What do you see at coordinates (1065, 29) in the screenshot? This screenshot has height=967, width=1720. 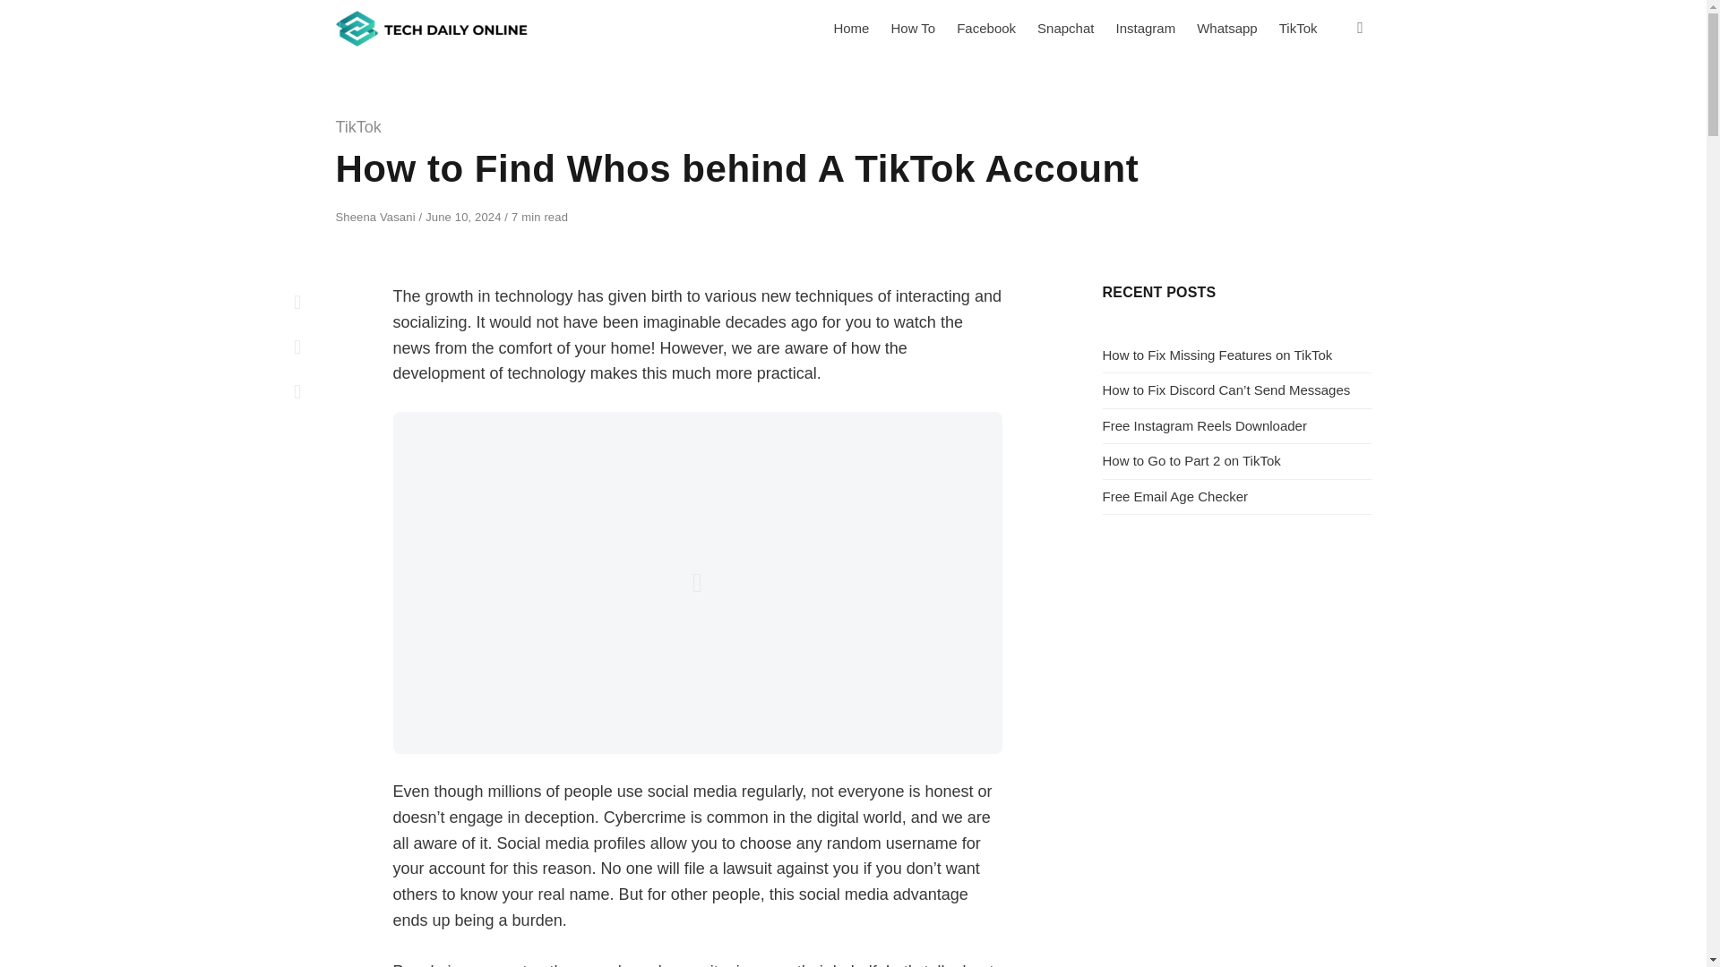 I see `Snapchat` at bounding box center [1065, 29].